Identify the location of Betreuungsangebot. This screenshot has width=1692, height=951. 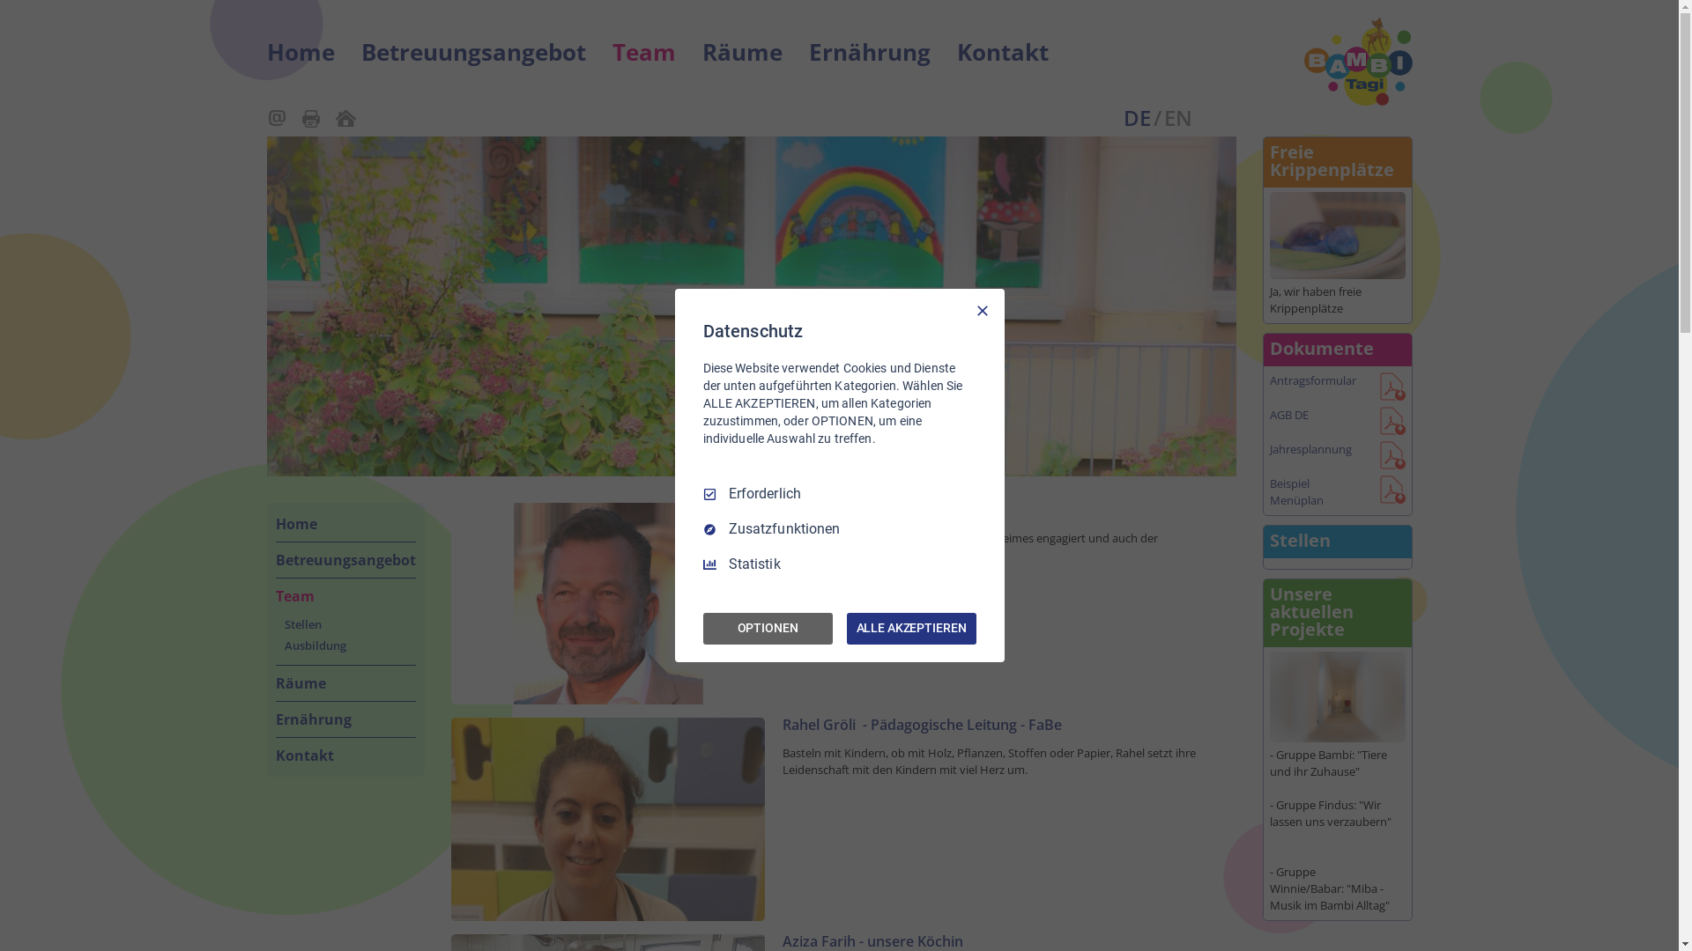
(345, 560).